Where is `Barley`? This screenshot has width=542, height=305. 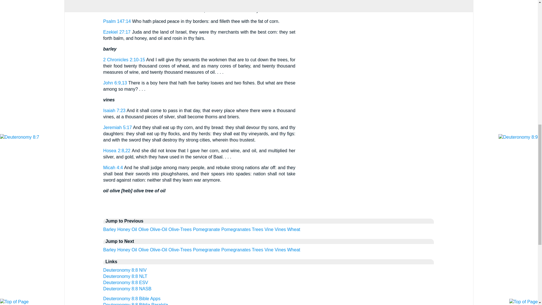
Barley is located at coordinates (110, 250).